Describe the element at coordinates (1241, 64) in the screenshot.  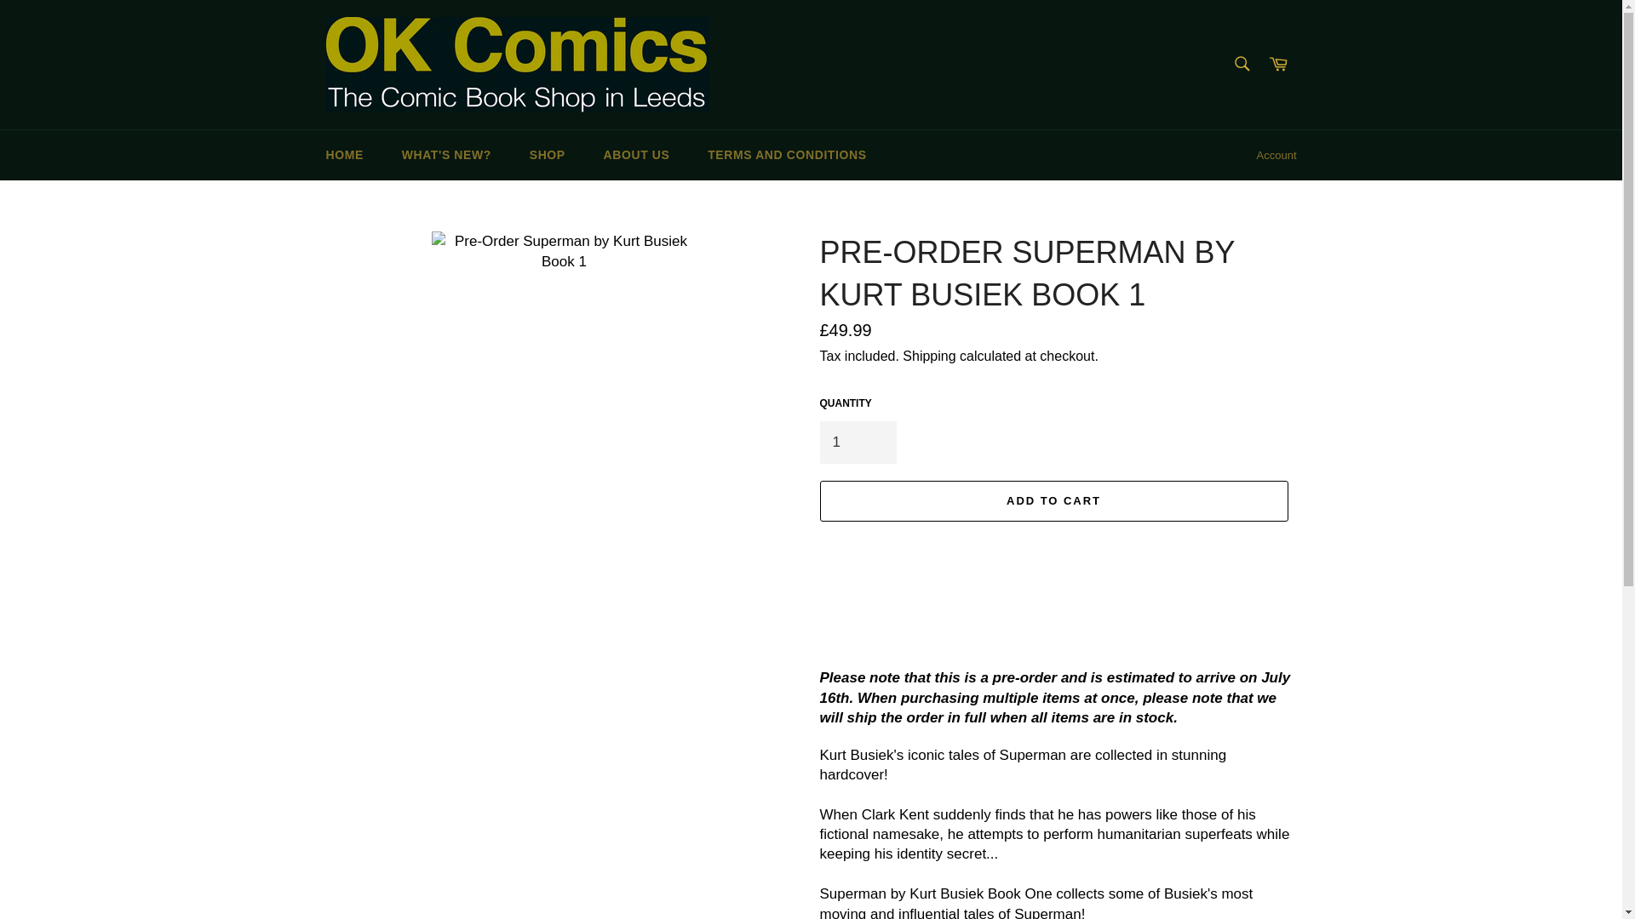
I see `Search` at that location.